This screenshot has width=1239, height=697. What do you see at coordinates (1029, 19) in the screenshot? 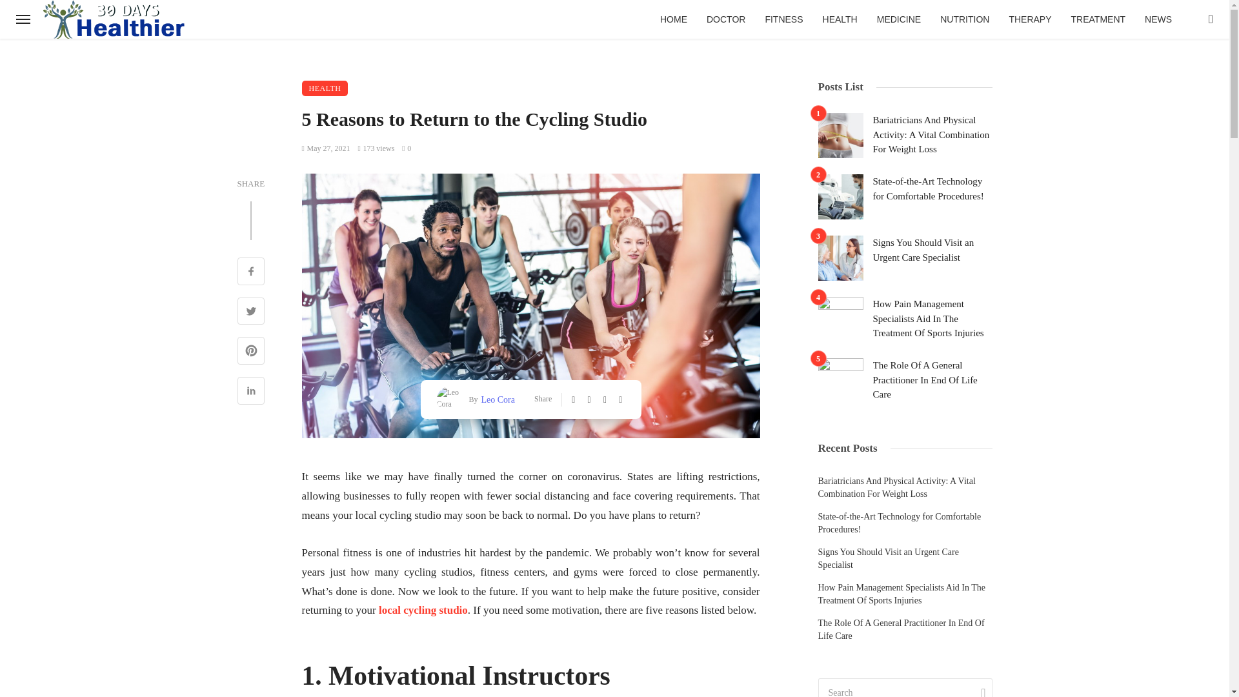
I see `THERAPY` at bounding box center [1029, 19].